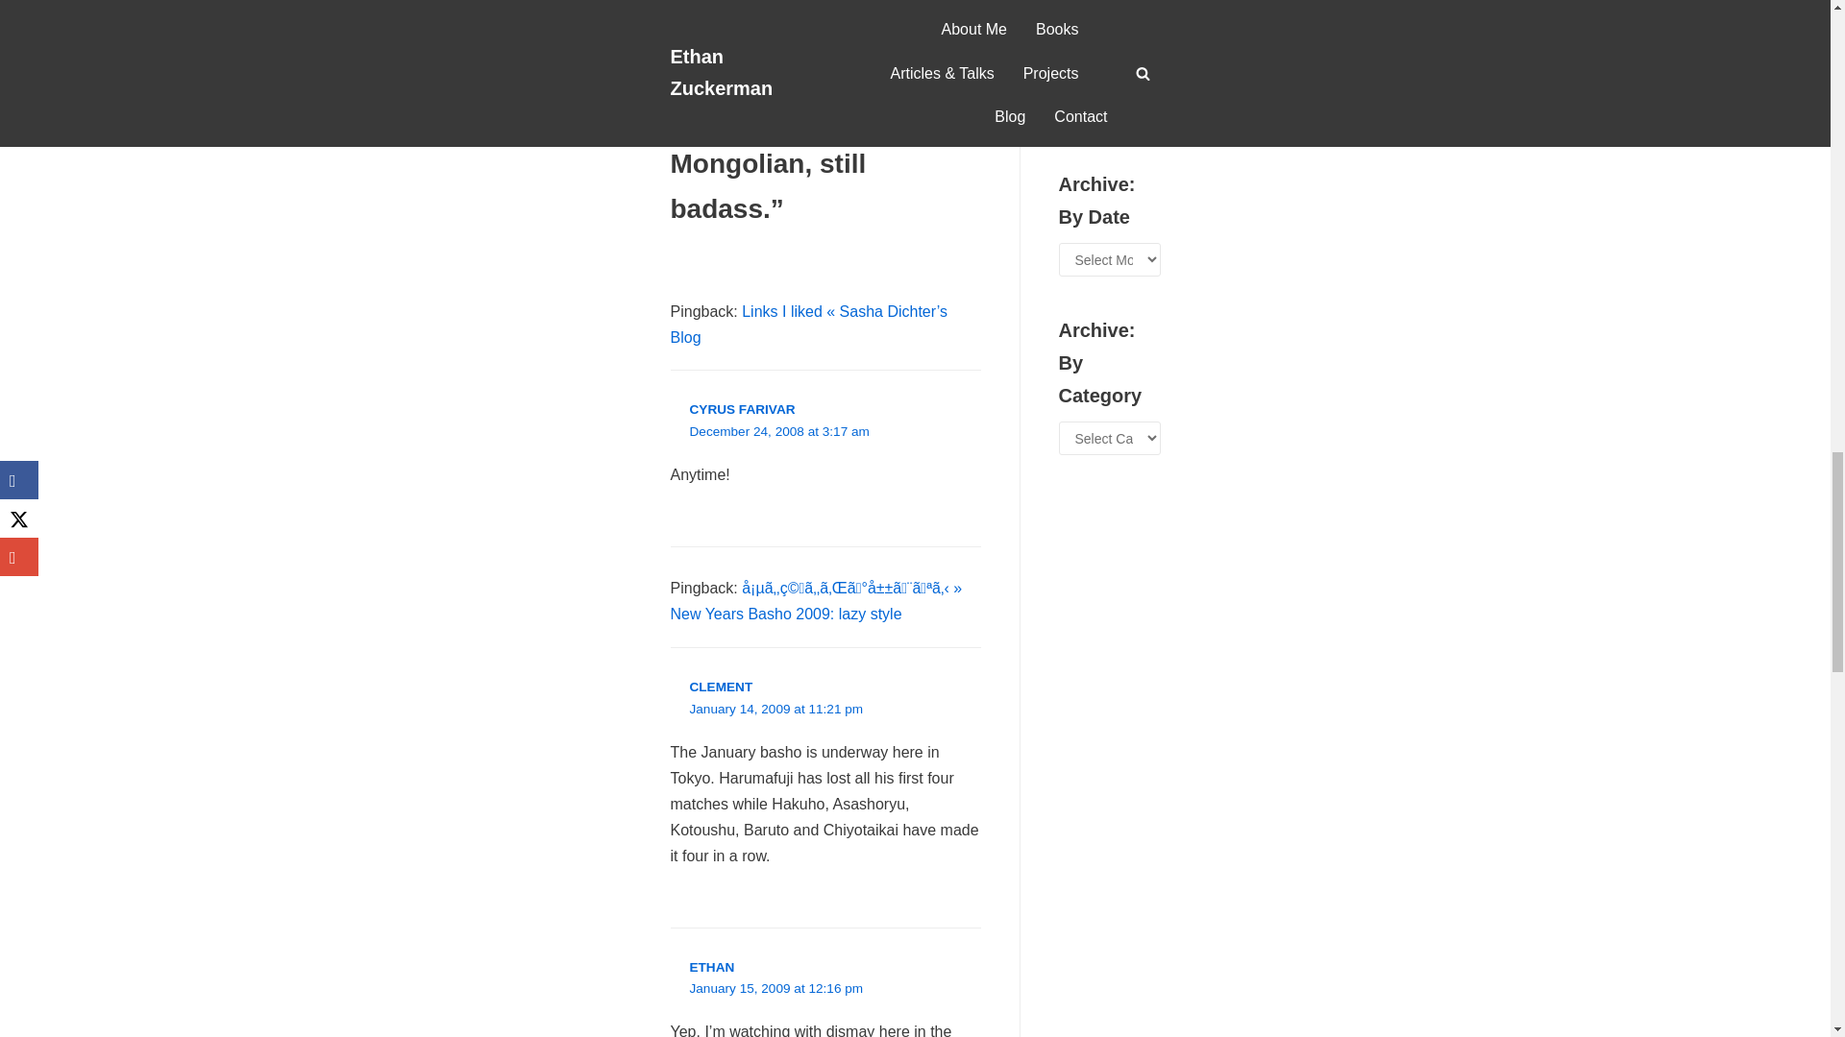 This screenshot has height=1037, width=1845. Describe the element at coordinates (779, 432) in the screenshot. I see `December 24, 2008 at 3:17 am` at that location.